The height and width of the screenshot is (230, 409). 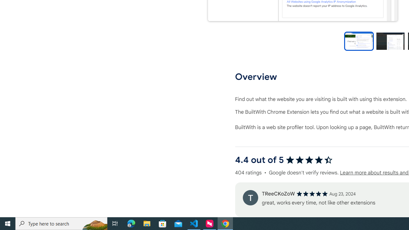 I want to click on Preview slide 1, so click(x=359, y=41).